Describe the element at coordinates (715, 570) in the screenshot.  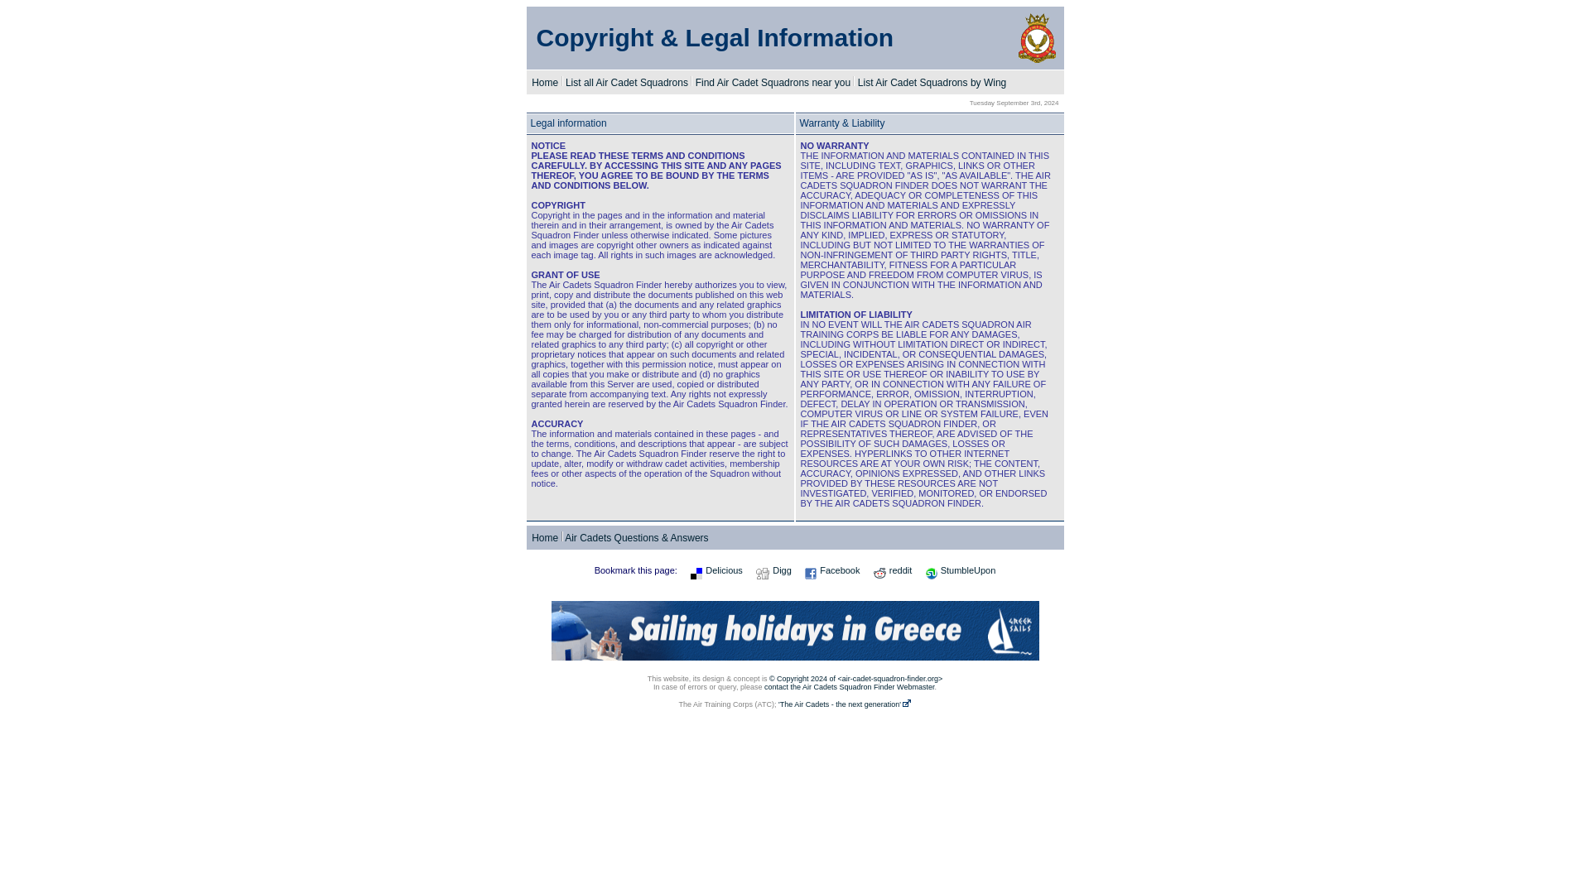
I see `Delicious` at that location.